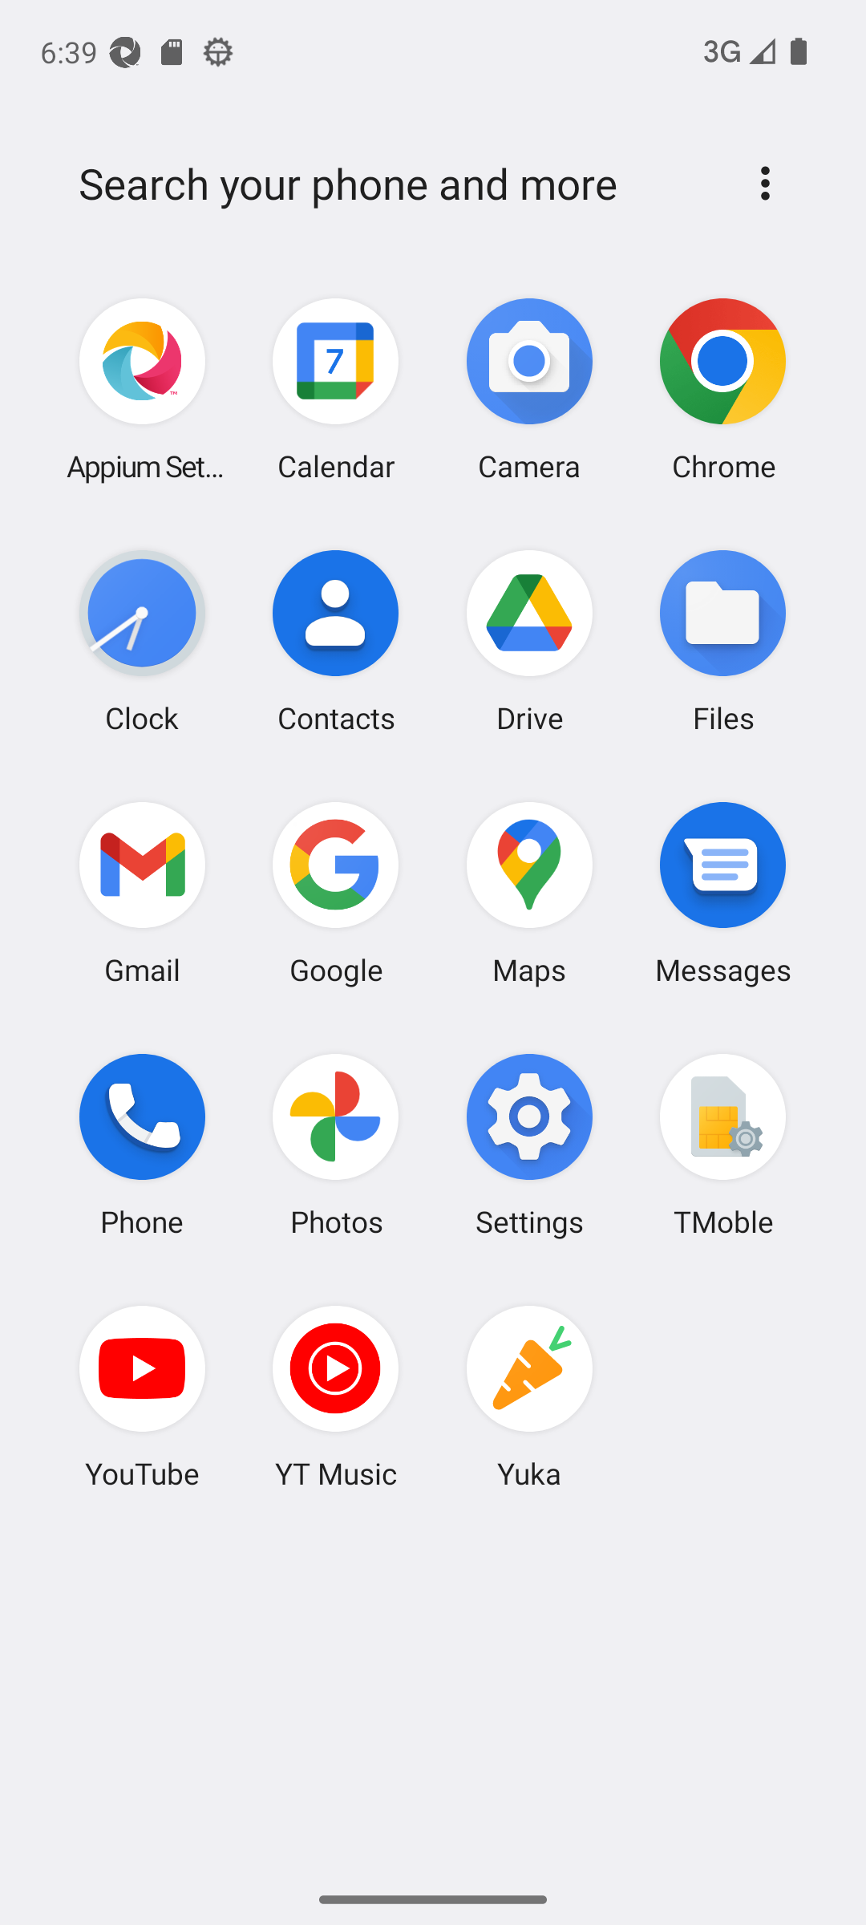 The height and width of the screenshot is (1925, 866). Describe the element at coordinates (336, 892) in the screenshot. I see `Google` at that location.